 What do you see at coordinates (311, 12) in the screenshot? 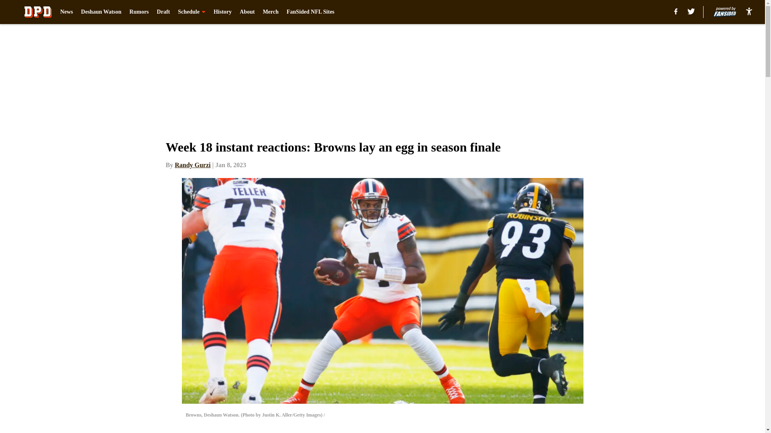
I see `FanSided NFL Sites` at bounding box center [311, 12].